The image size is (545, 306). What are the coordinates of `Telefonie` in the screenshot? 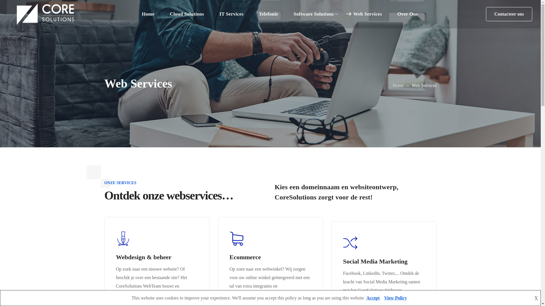 It's located at (269, 14).